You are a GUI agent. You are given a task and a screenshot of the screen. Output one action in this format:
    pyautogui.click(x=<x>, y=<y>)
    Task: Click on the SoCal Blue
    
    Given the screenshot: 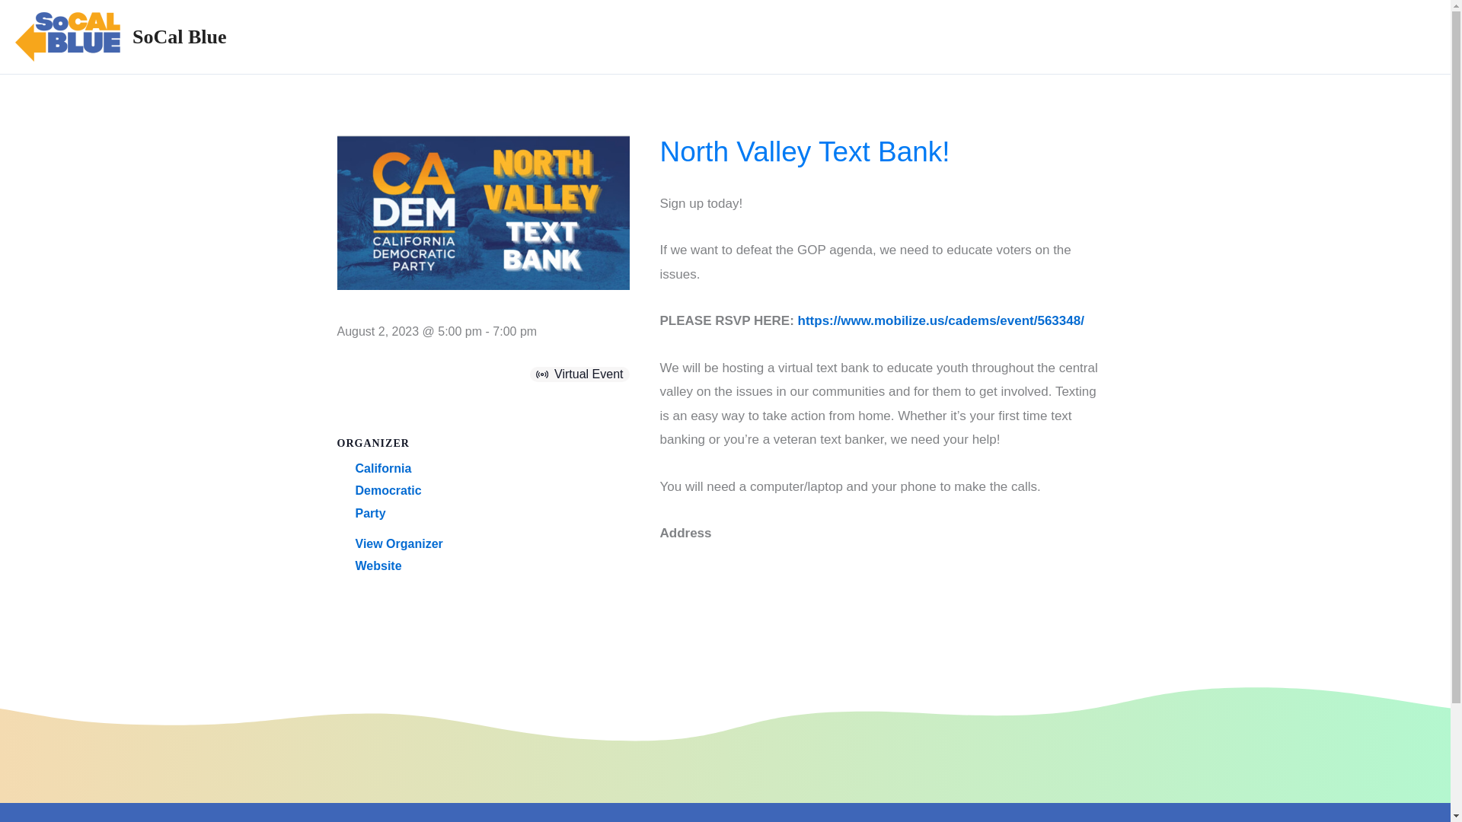 What is the action you would take?
    pyautogui.click(x=180, y=37)
    